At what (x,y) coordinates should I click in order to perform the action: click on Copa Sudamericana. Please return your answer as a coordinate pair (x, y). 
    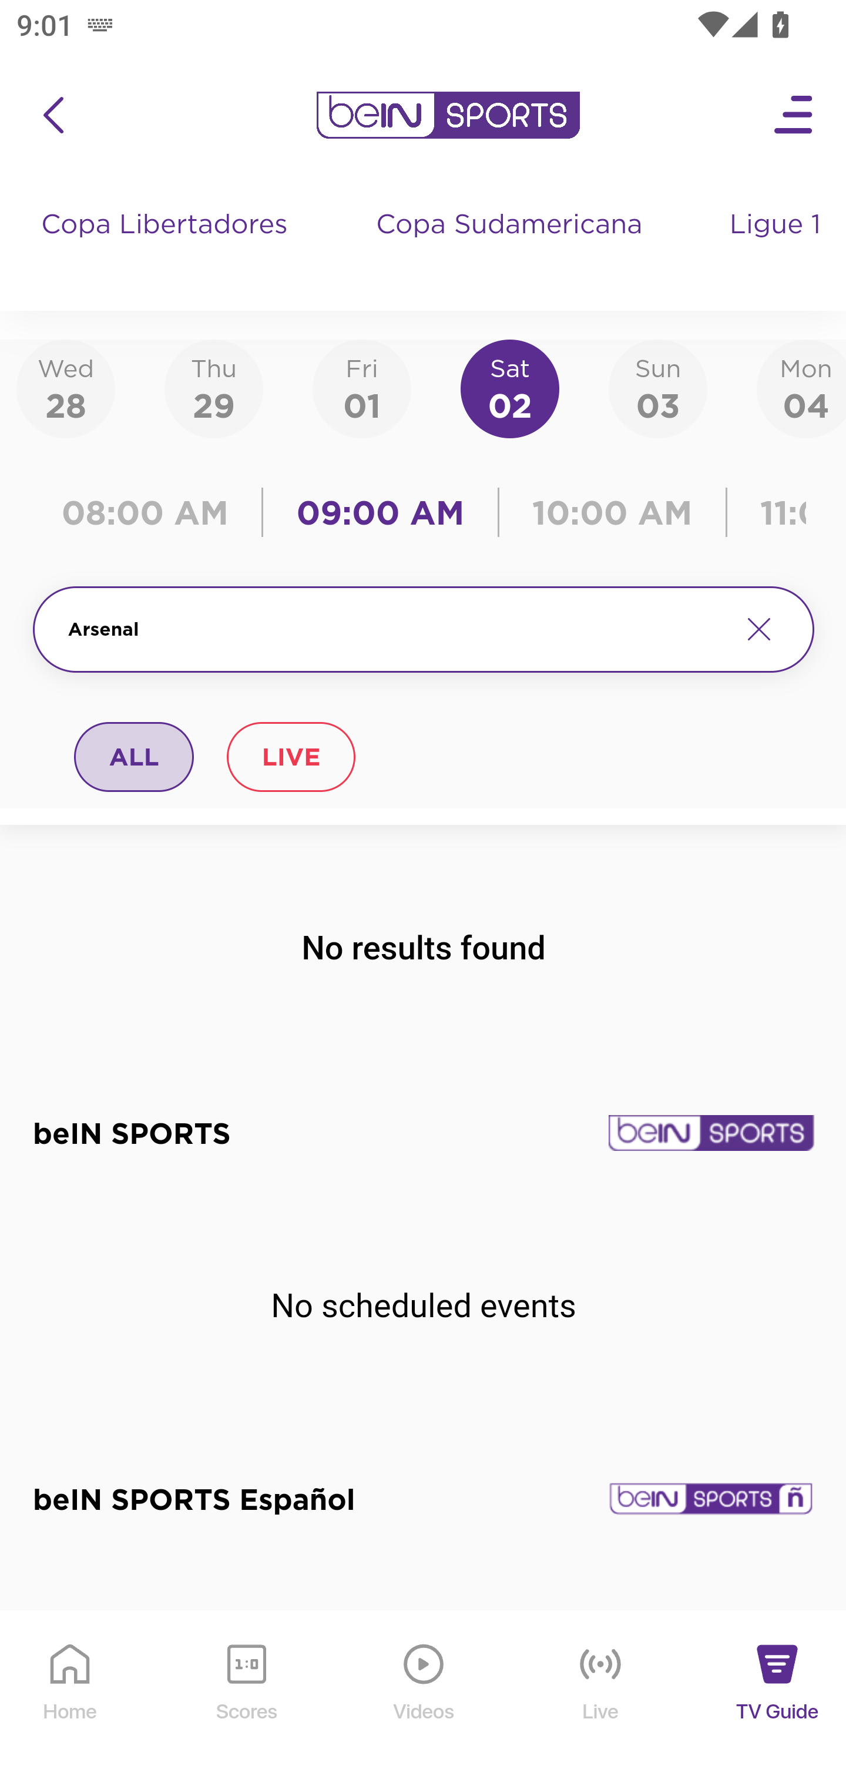
    Looking at the image, I should click on (511, 247).